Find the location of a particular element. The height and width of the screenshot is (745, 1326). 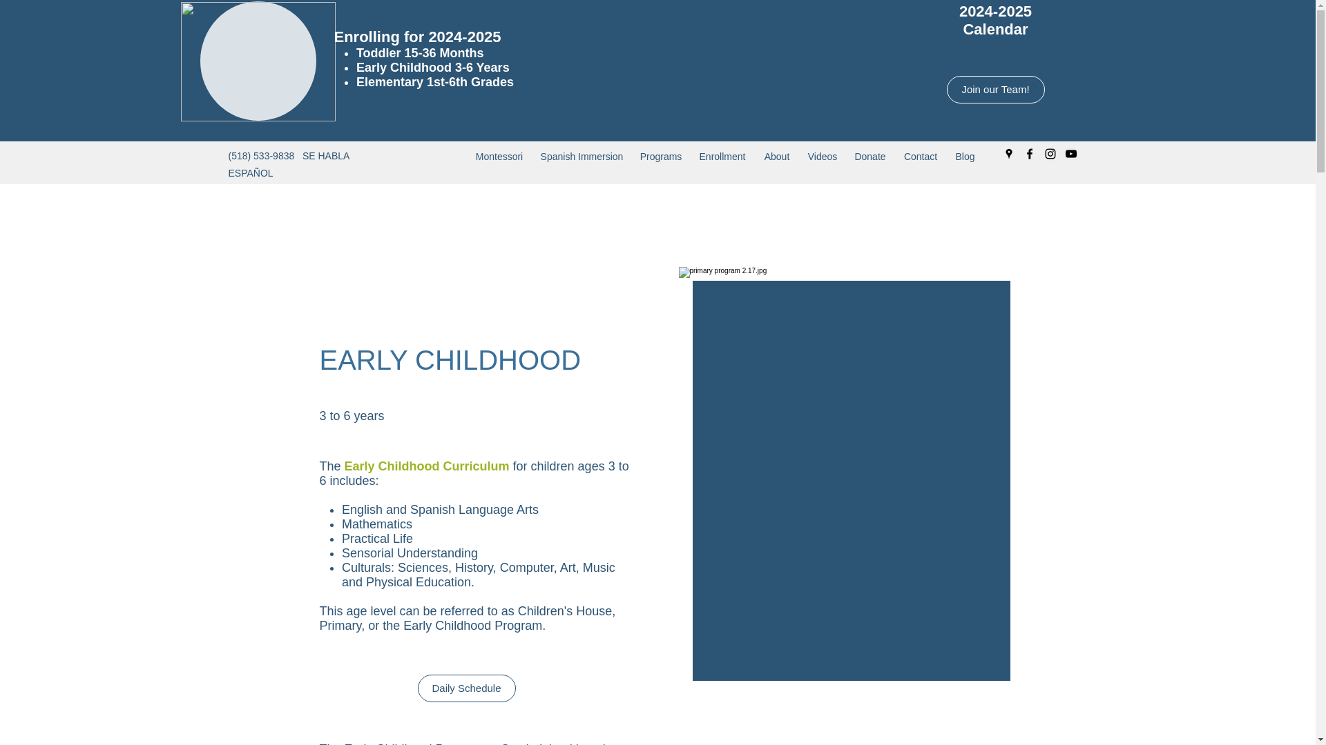

Enrollment is located at coordinates (722, 156).